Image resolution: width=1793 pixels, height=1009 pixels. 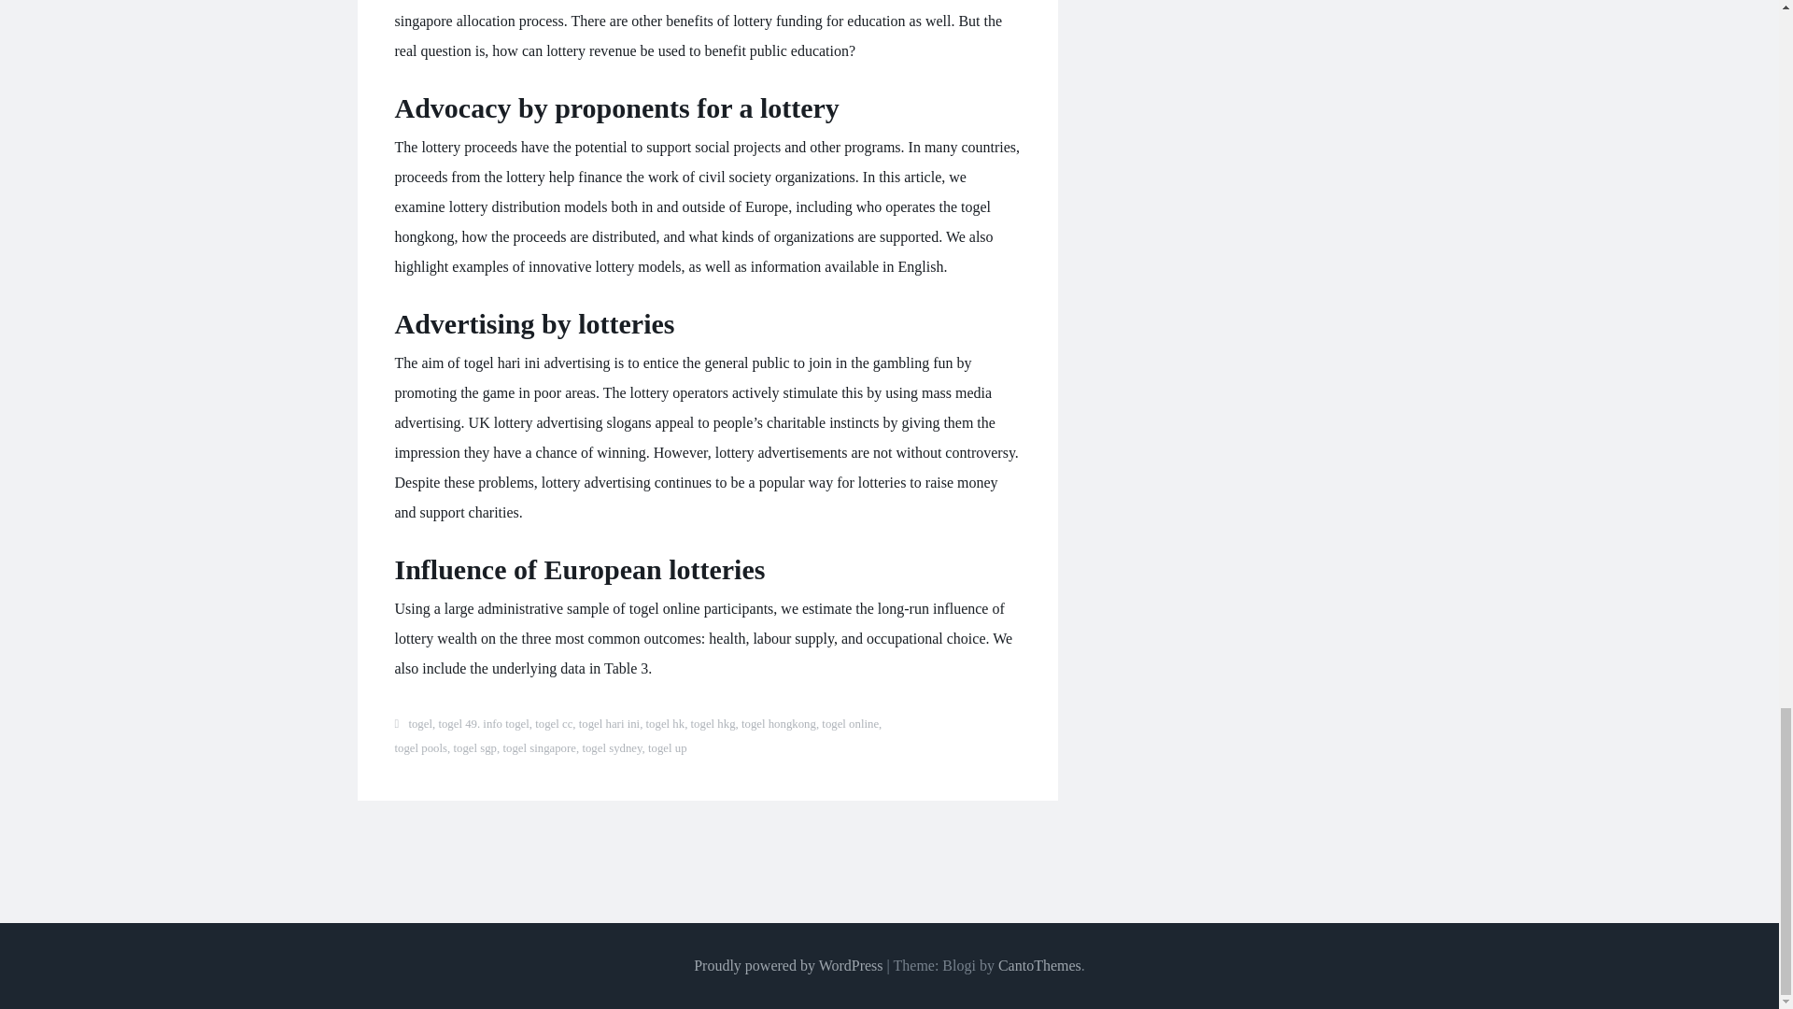 What do you see at coordinates (420, 723) in the screenshot?
I see `togel` at bounding box center [420, 723].